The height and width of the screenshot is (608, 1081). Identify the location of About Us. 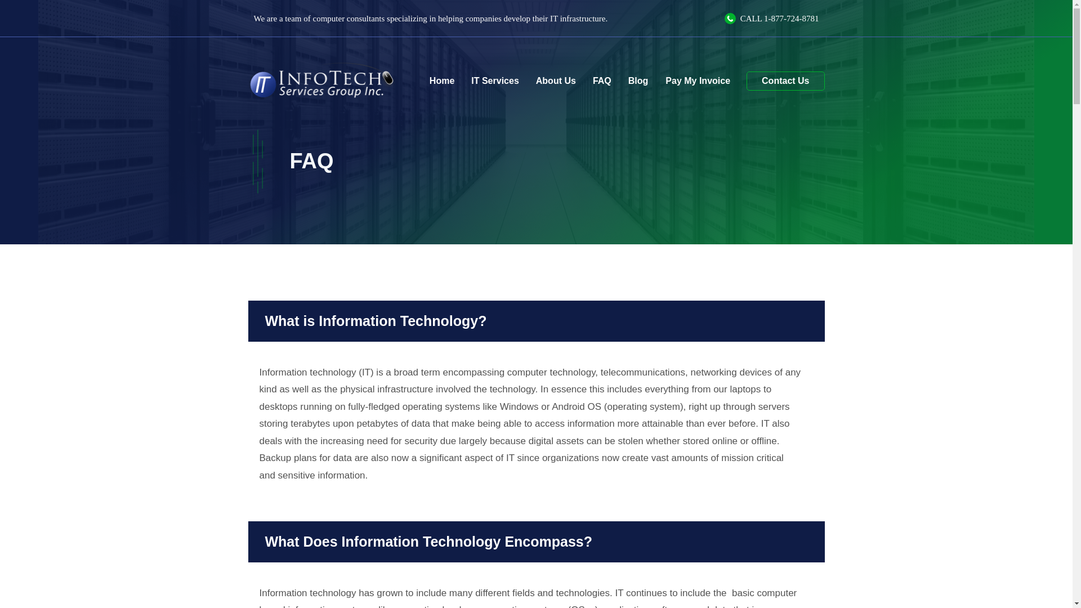
(556, 81).